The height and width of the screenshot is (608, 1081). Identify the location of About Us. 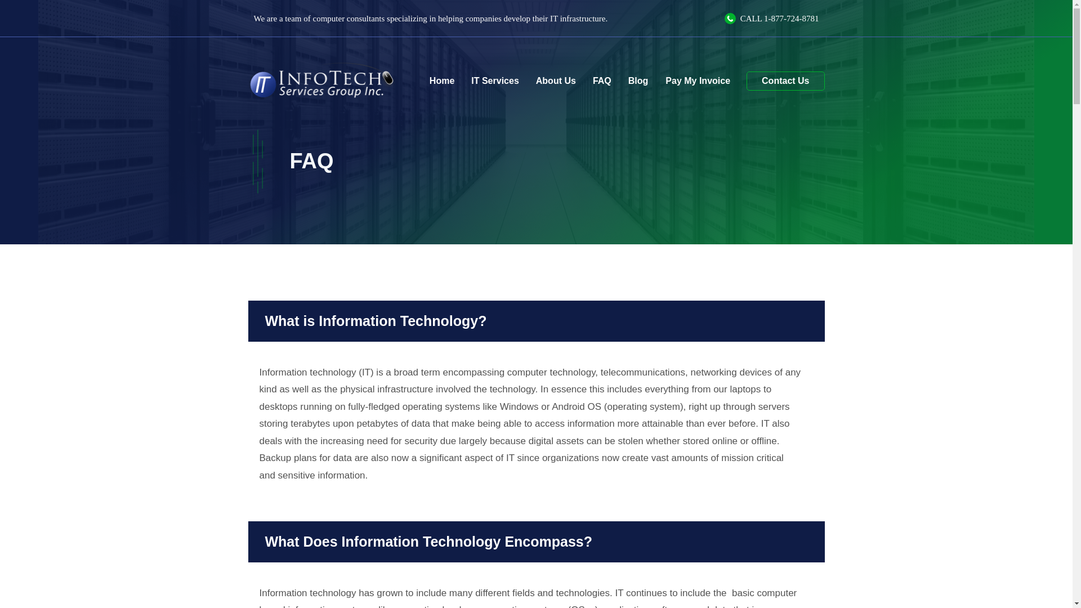
(556, 81).